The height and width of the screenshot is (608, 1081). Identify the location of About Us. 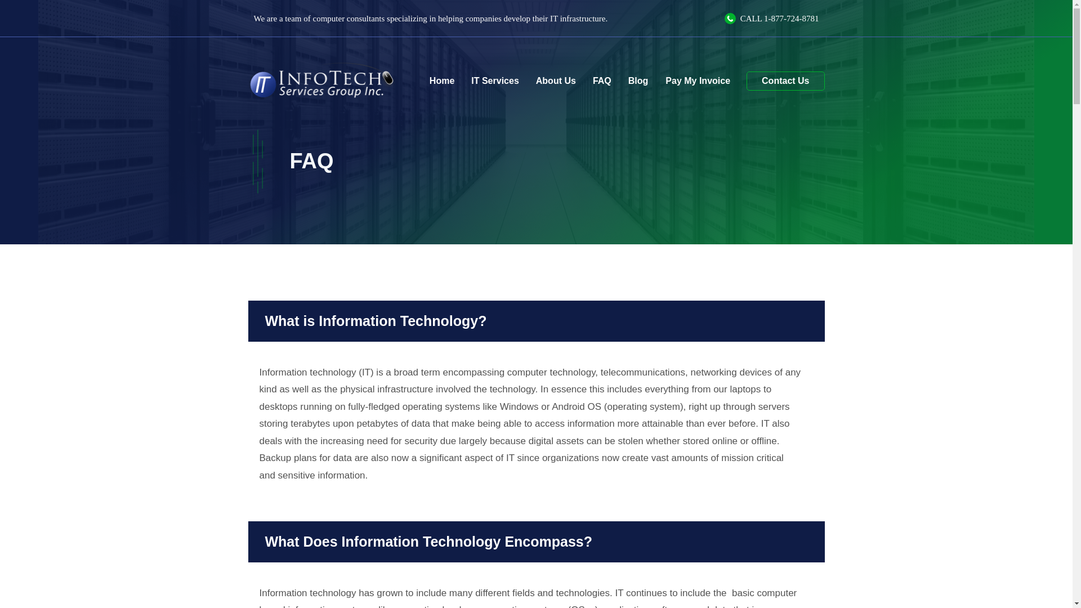
(556, 81).